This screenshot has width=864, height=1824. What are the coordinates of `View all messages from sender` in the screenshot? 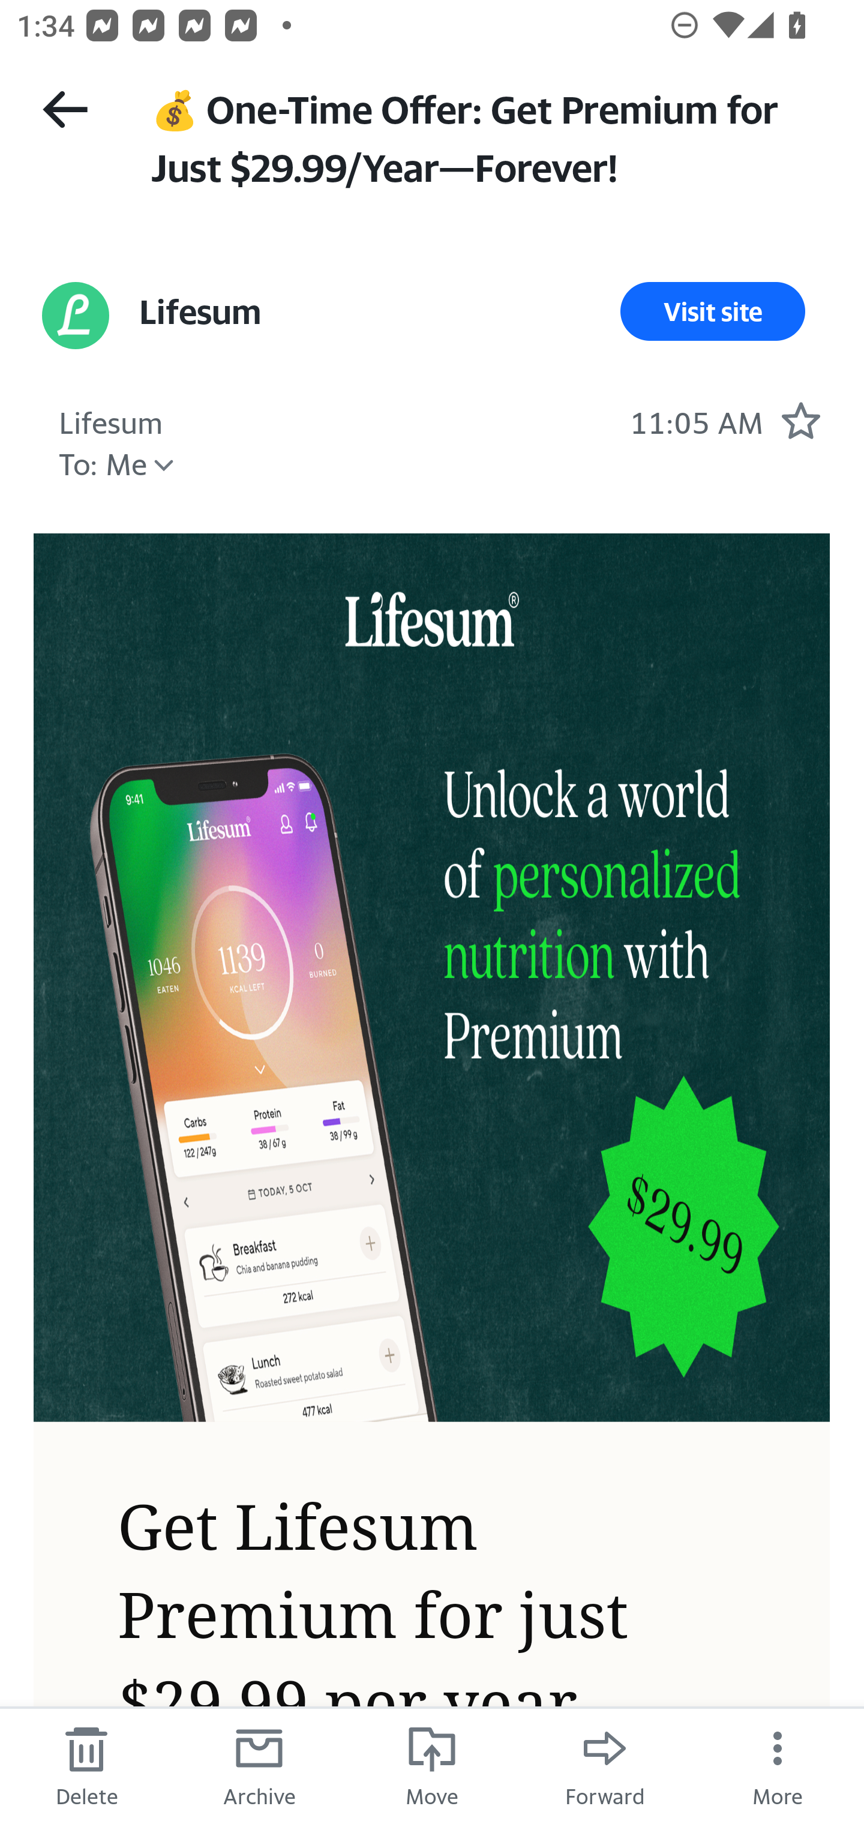 It's located at (76, 316).